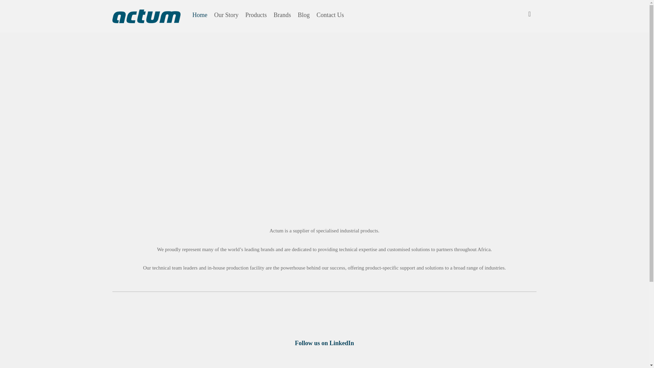 This screenshot has height=368, width=654. Describe the element at coordinates (256, 15) in the screenshot. I see `Products` at that location.